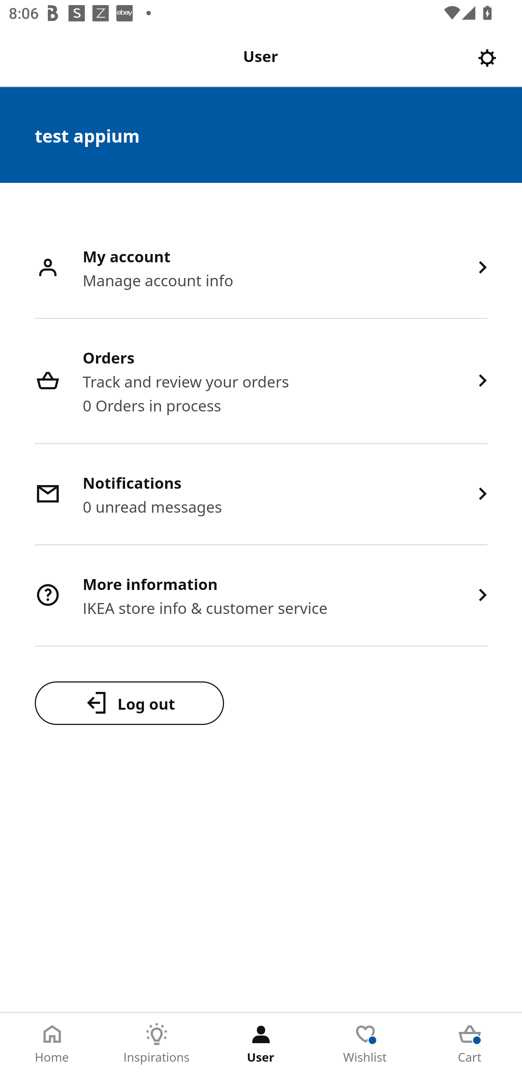 Image resolution: width=522 pixels, height=1074 pixels. Describe the element at coordinates (52, 1044) in the screenshot. I see `Home
Tab 1 of 5` at that location.